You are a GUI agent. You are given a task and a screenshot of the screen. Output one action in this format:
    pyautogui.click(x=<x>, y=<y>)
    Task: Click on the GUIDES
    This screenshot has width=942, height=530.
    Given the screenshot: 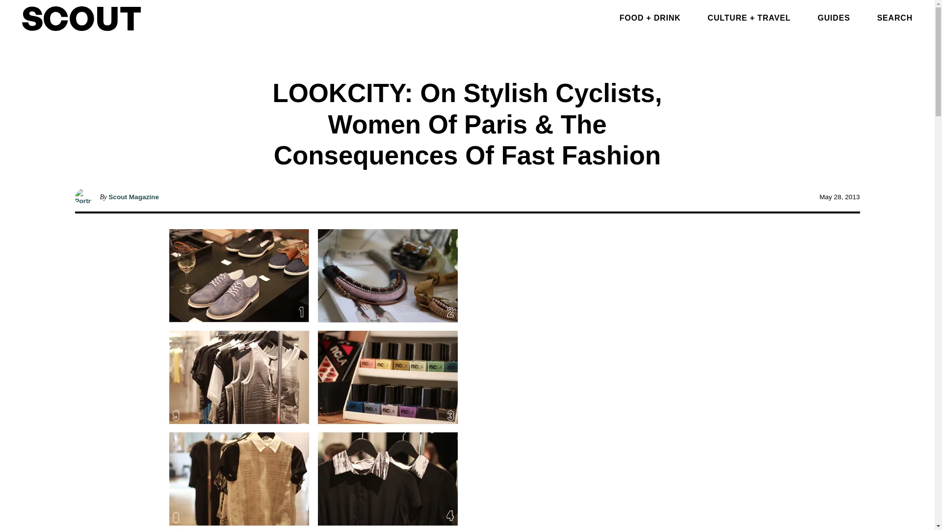 What is the action you would take?
    pyautogui.click(x=833, y=18)
    